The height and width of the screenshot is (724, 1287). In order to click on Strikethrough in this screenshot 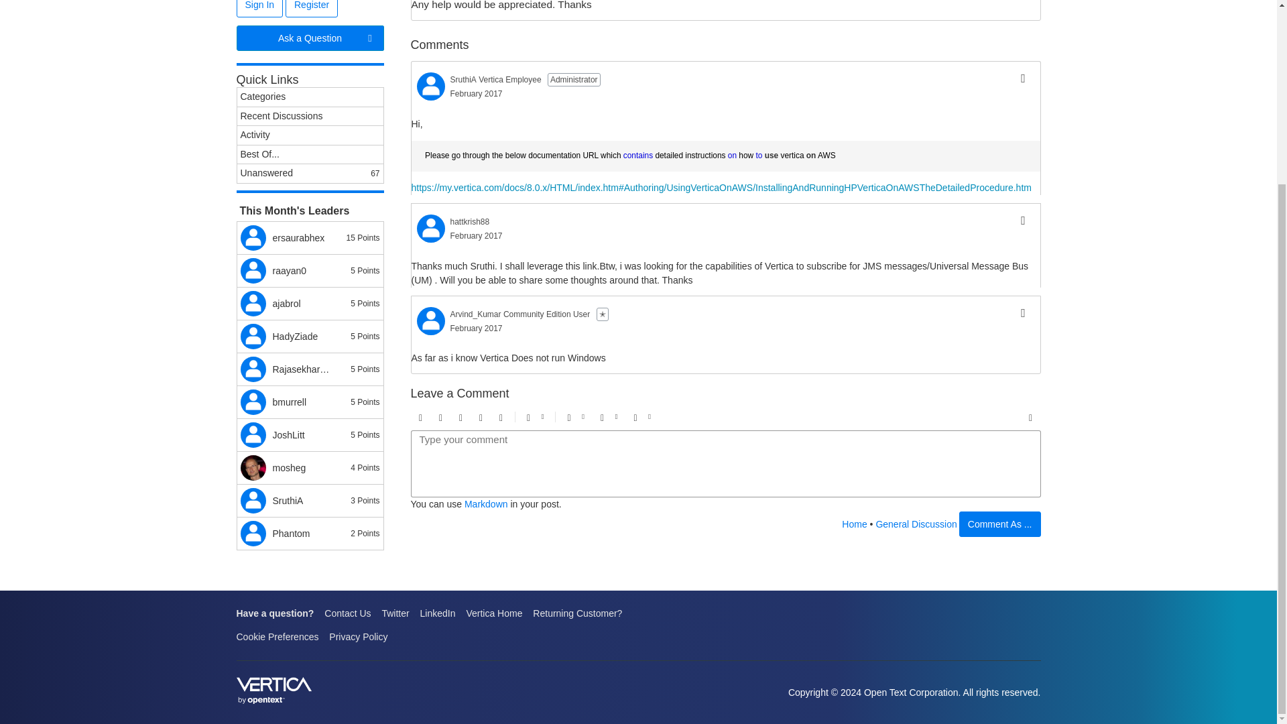, I will do `click(461, 418)`.